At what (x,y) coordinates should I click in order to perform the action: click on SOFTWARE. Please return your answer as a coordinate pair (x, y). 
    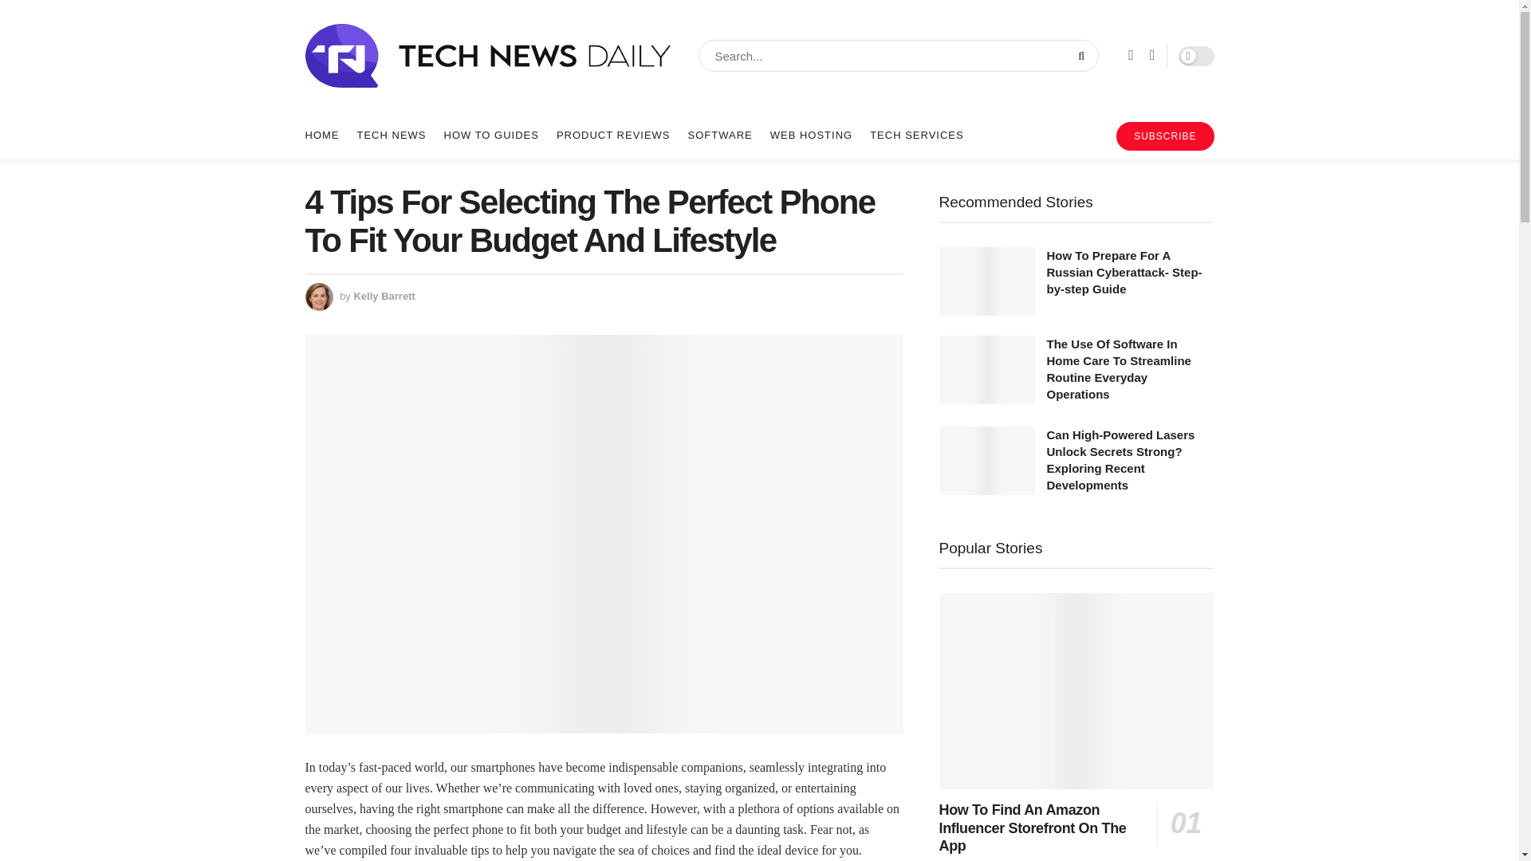
    Looking at the image, I should click on (720, 136).